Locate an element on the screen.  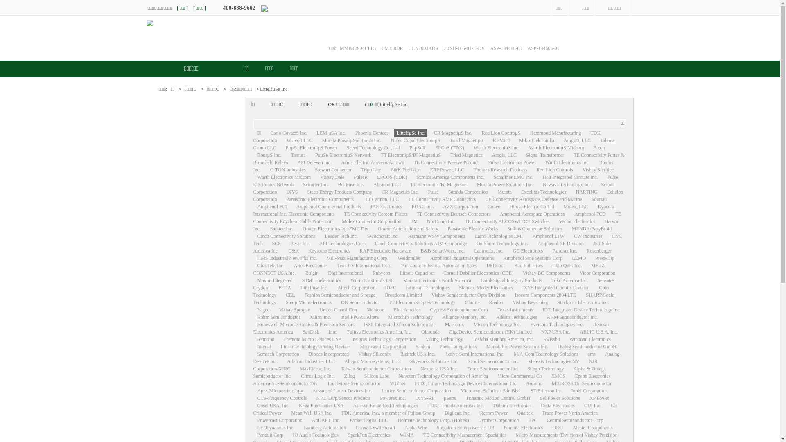
ERP Power, LLC is located at coordinates (447, 170).